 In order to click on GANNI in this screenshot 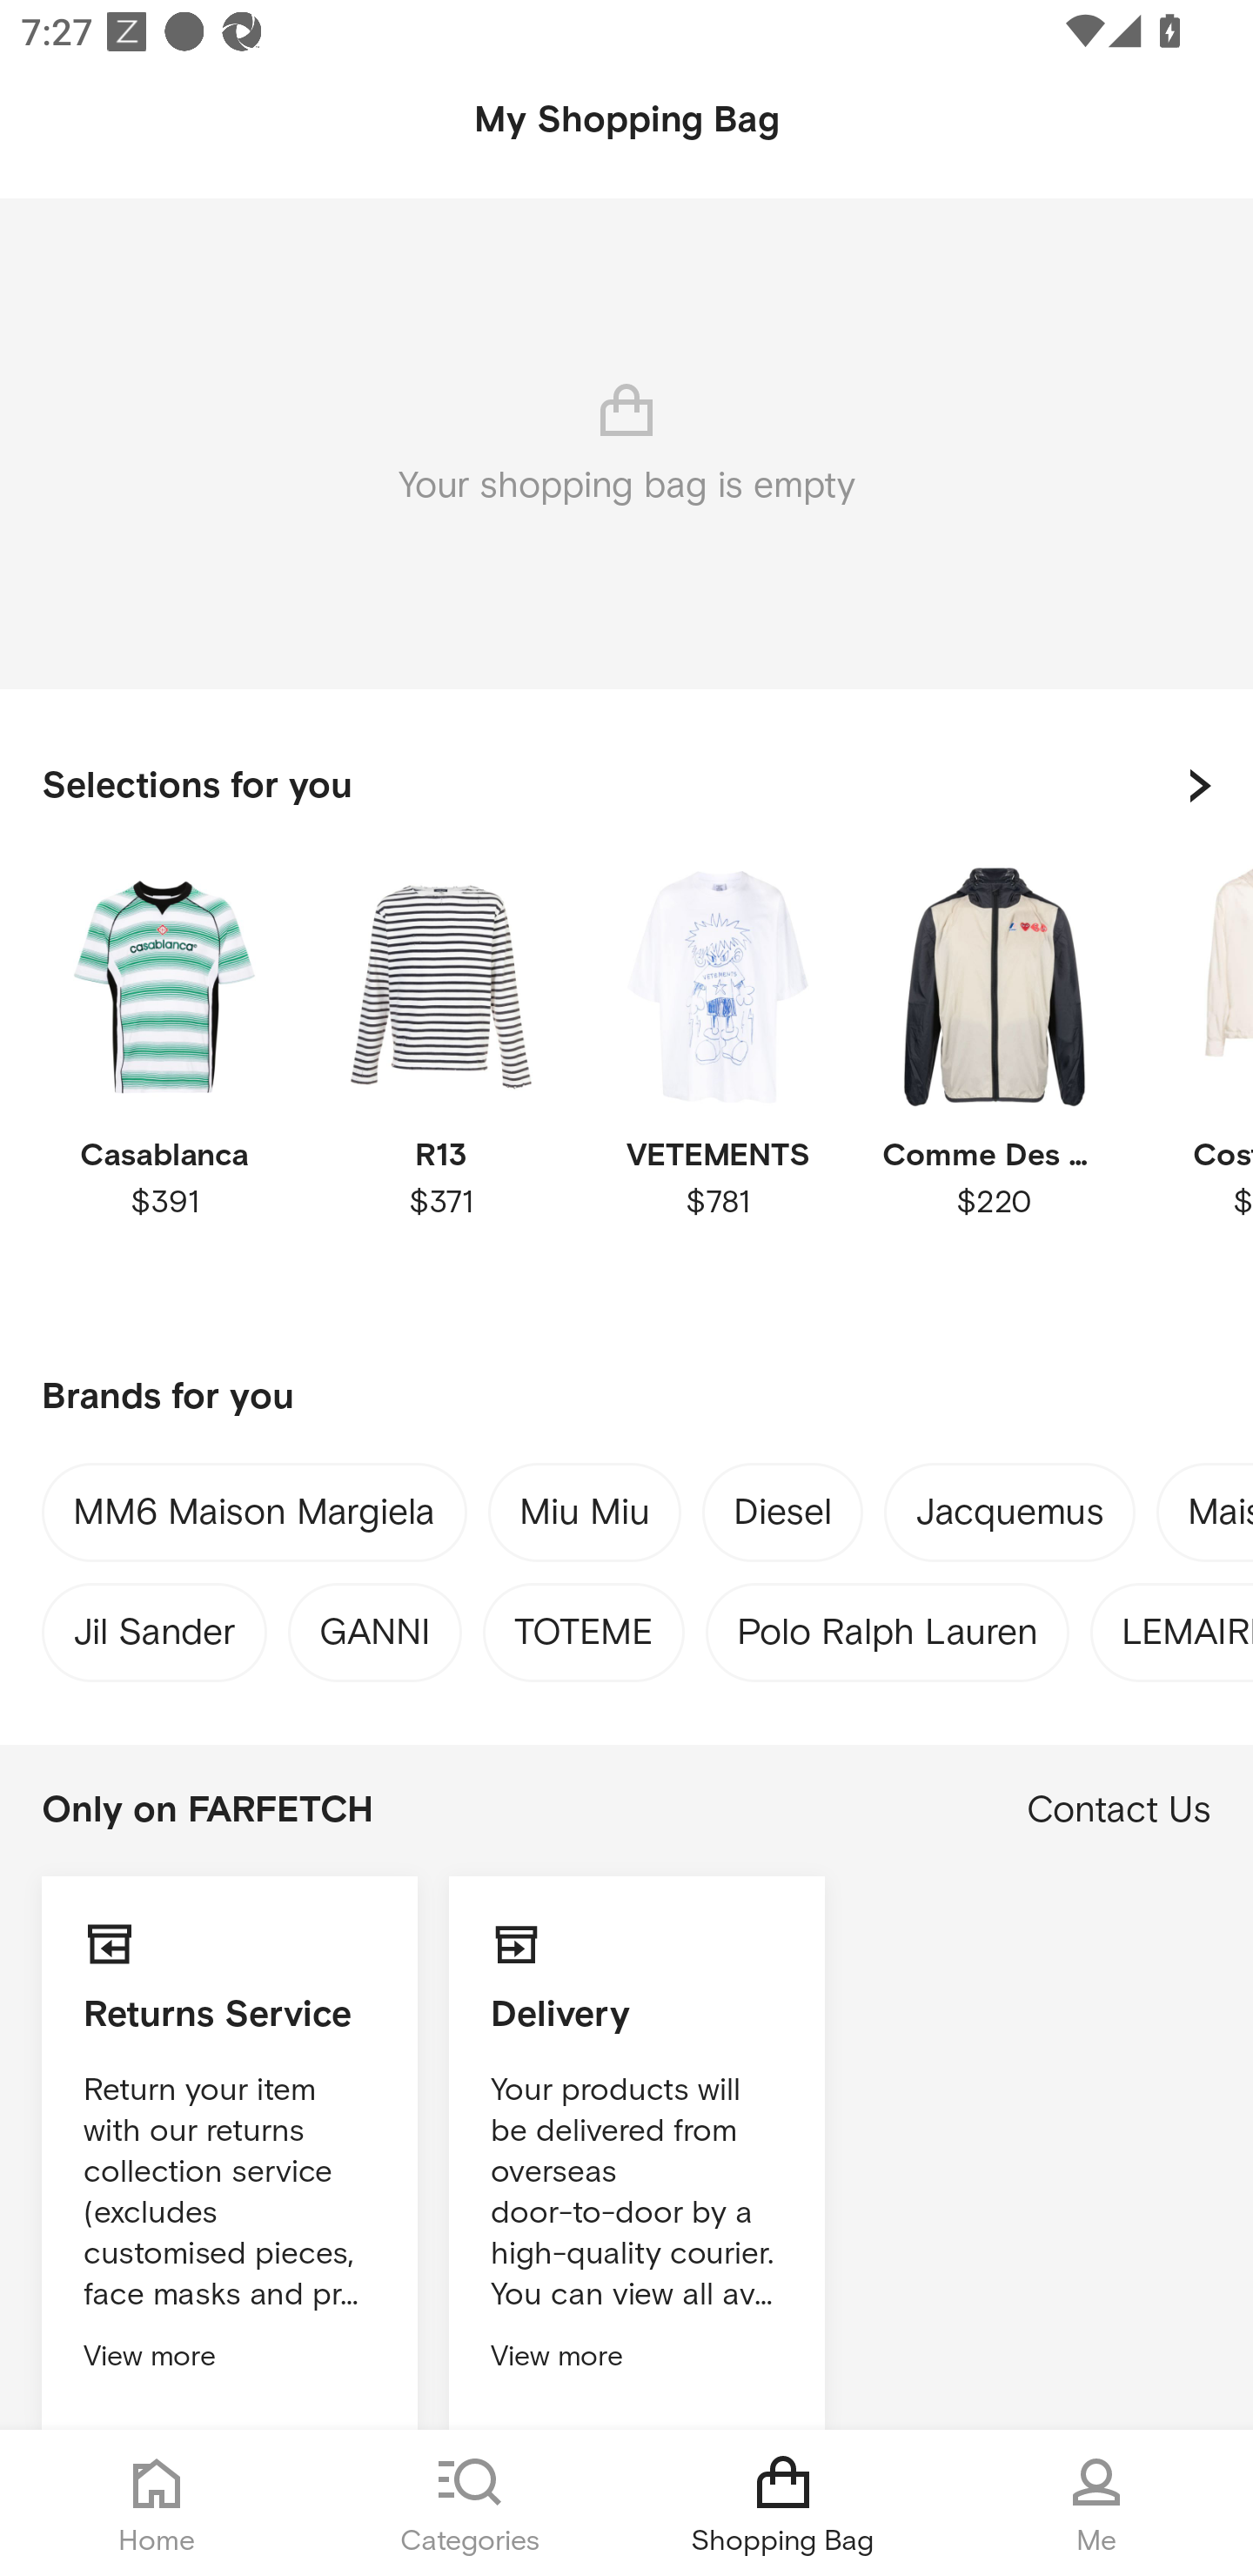, I will do `click(374, 1625)`.